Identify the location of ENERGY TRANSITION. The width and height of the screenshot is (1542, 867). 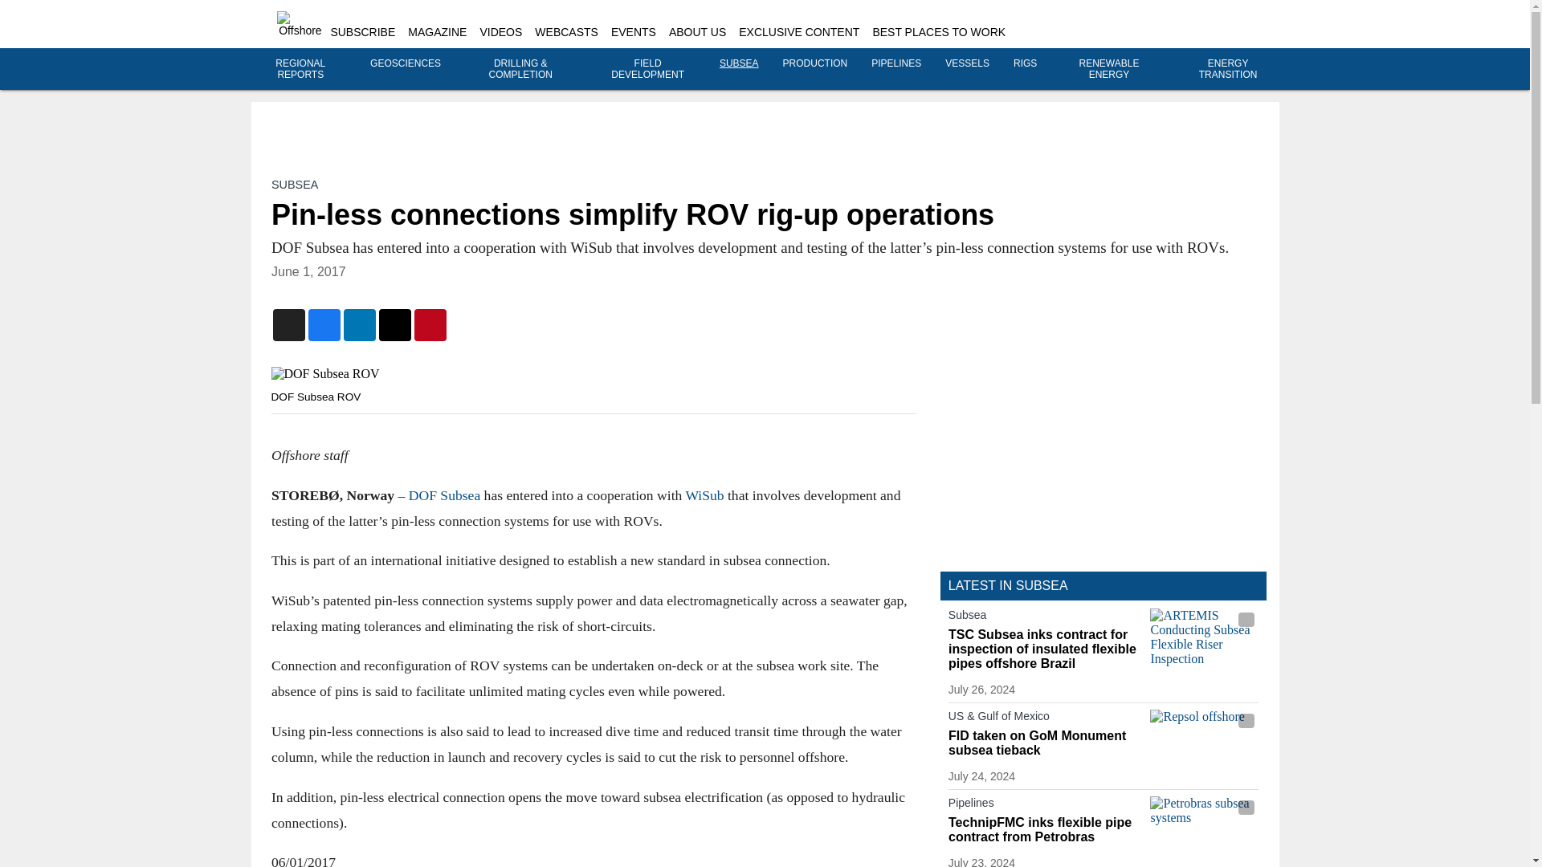
(1229, 69).